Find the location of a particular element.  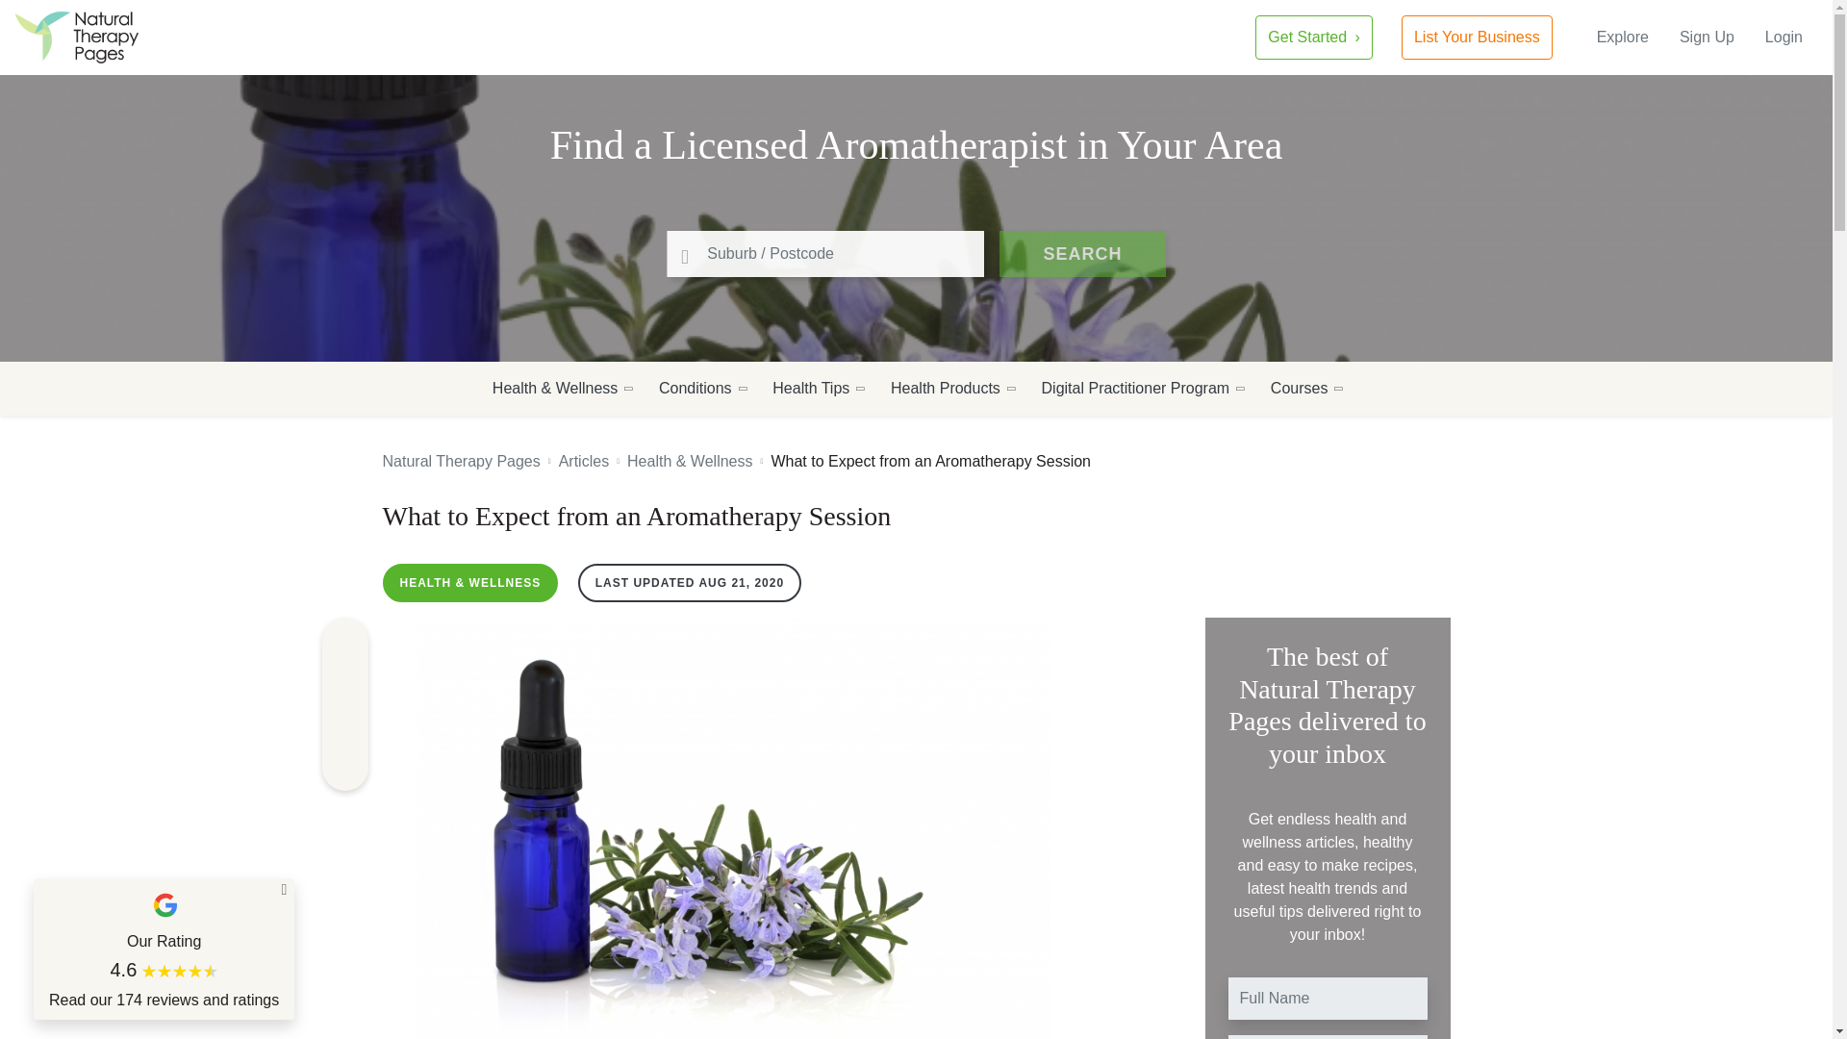

Explore is located at coordinates (1622, 37).